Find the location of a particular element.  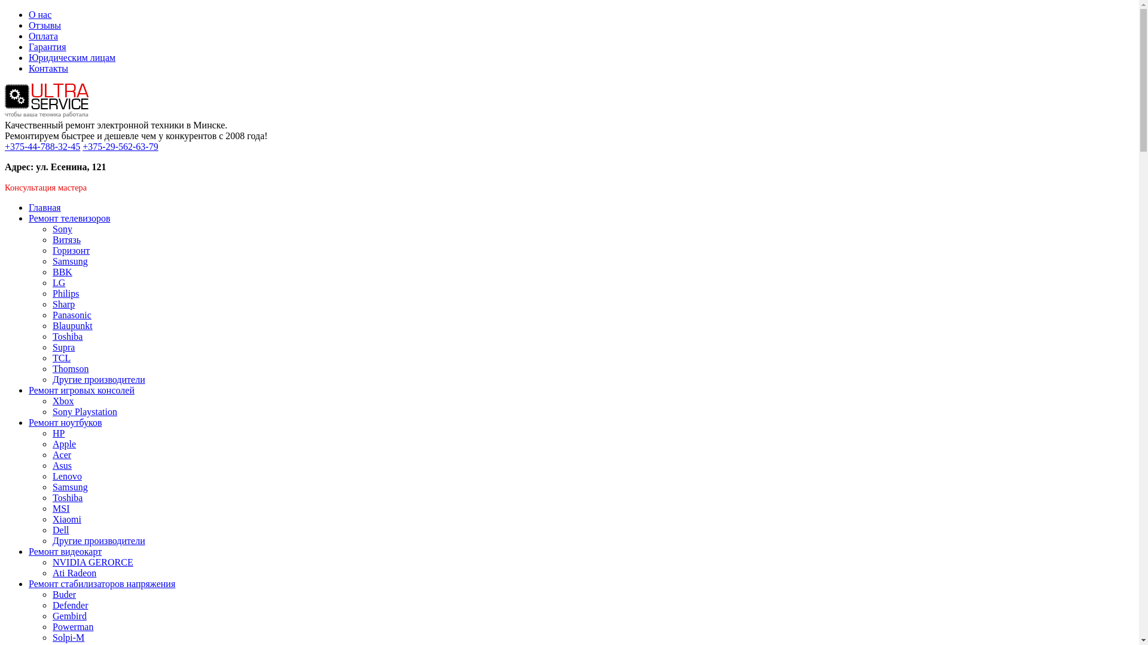

Blaupunkt is located at coordinates (73, 326).